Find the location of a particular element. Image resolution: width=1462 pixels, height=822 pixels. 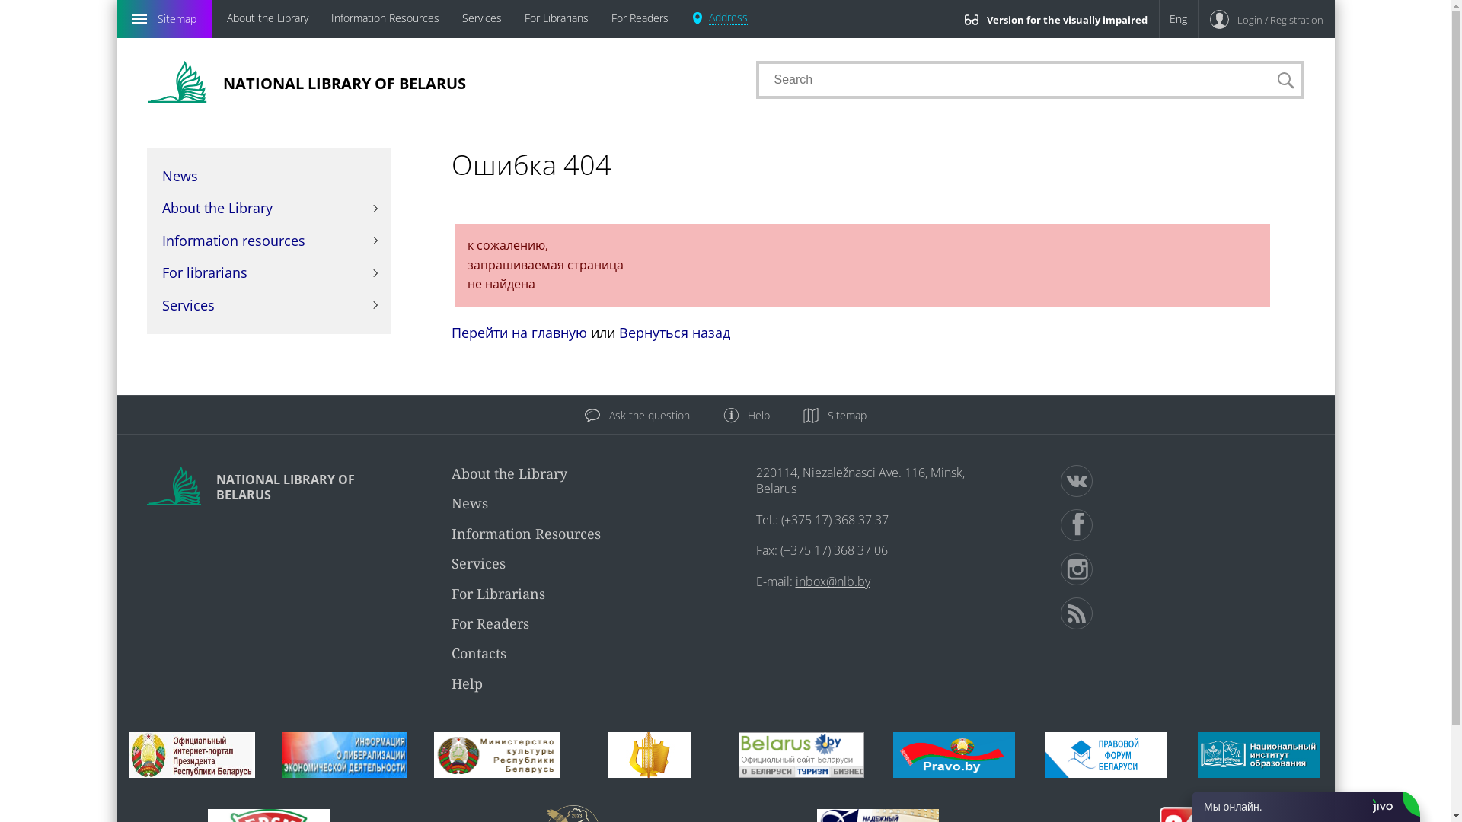

Help is located at coordinates (466, 683).